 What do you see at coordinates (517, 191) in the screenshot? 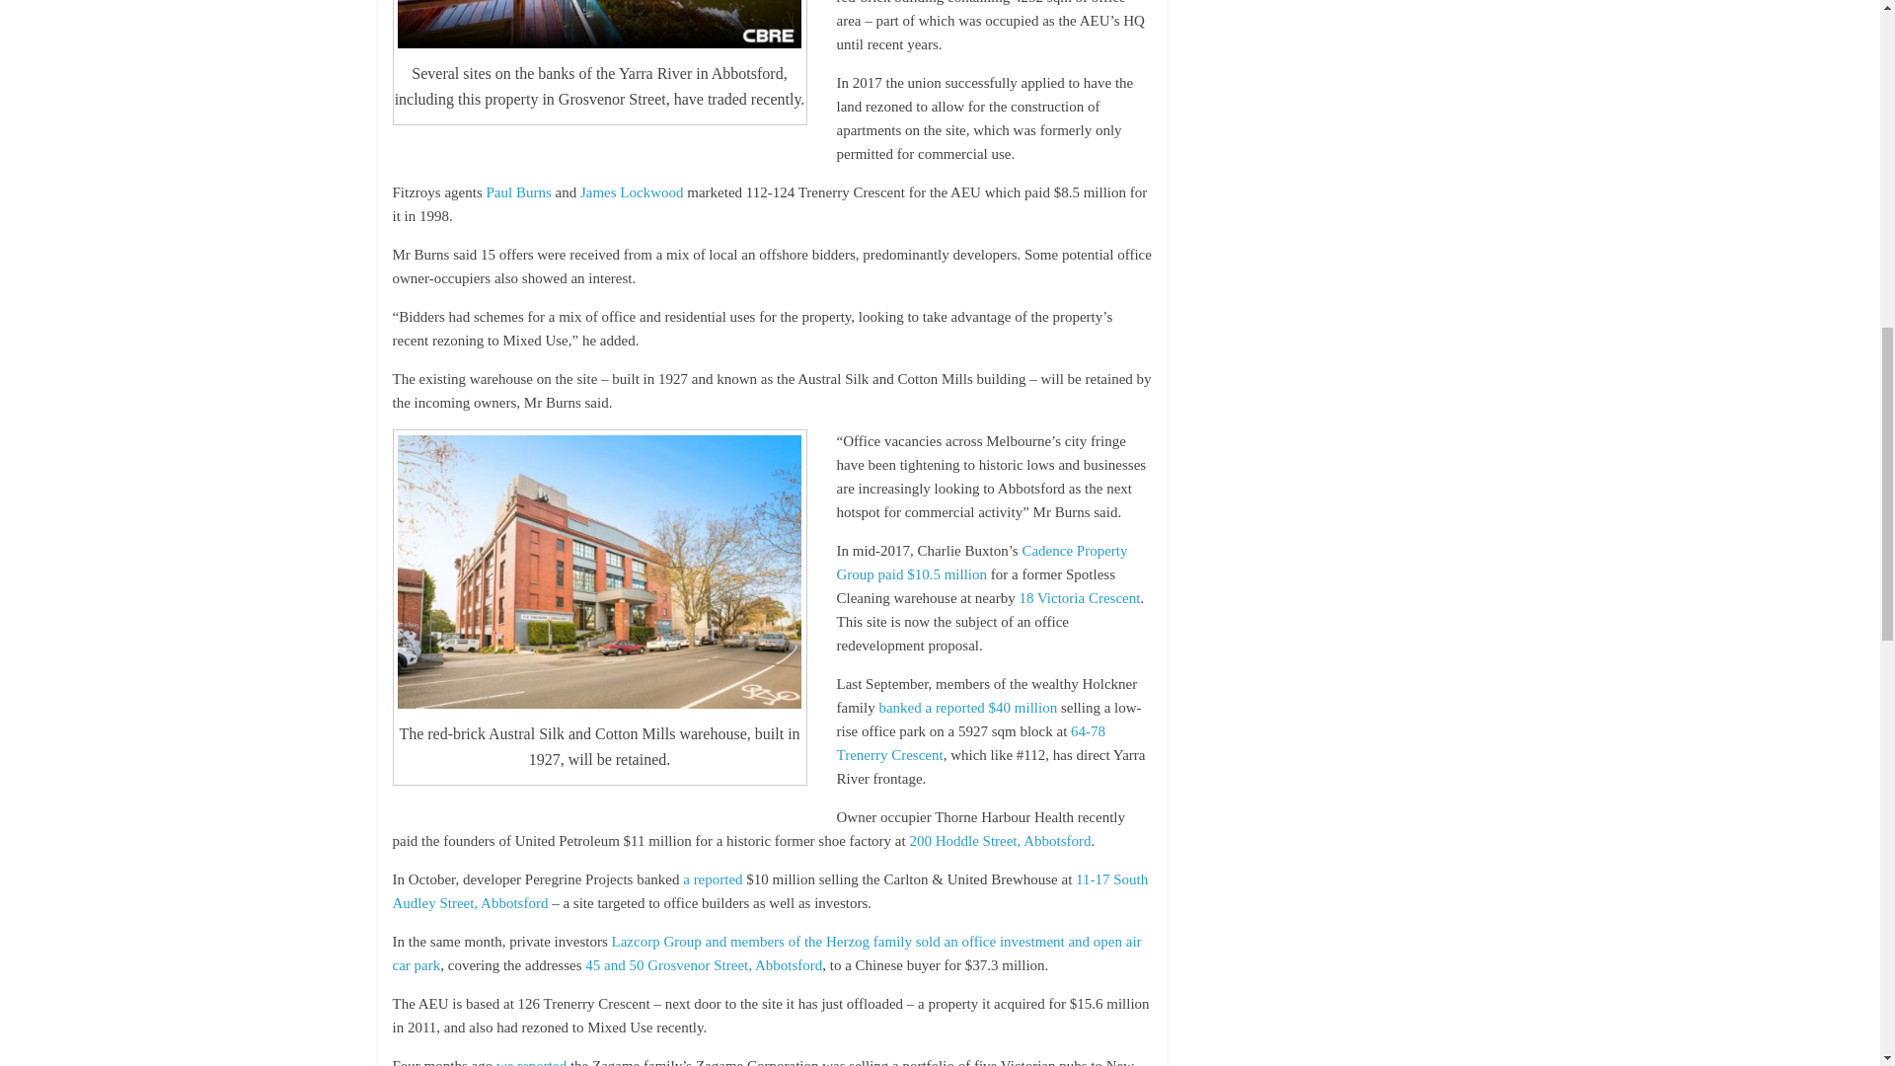
I see `Paul Burns` at bounding box center [517, 191].